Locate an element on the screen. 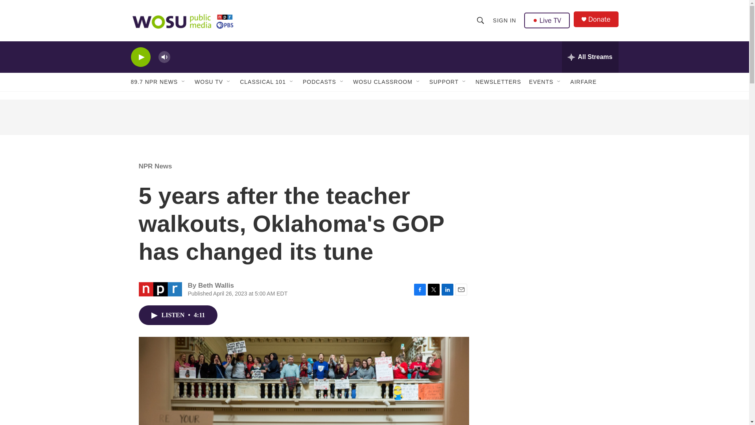 The height and width of the screenshot is (425, 755). 3rd party ad content is located at coordinates (551, 322).